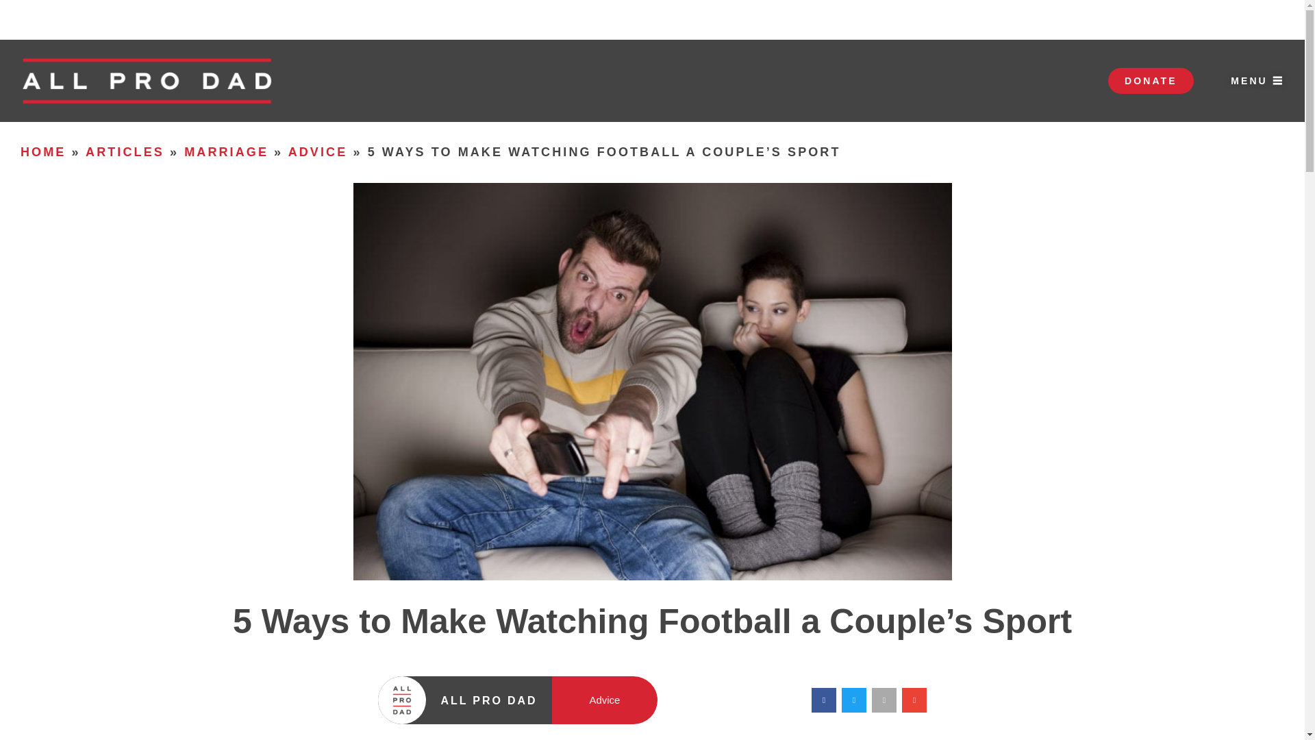  I want to click on MARRIAGE, so click(226, 152).